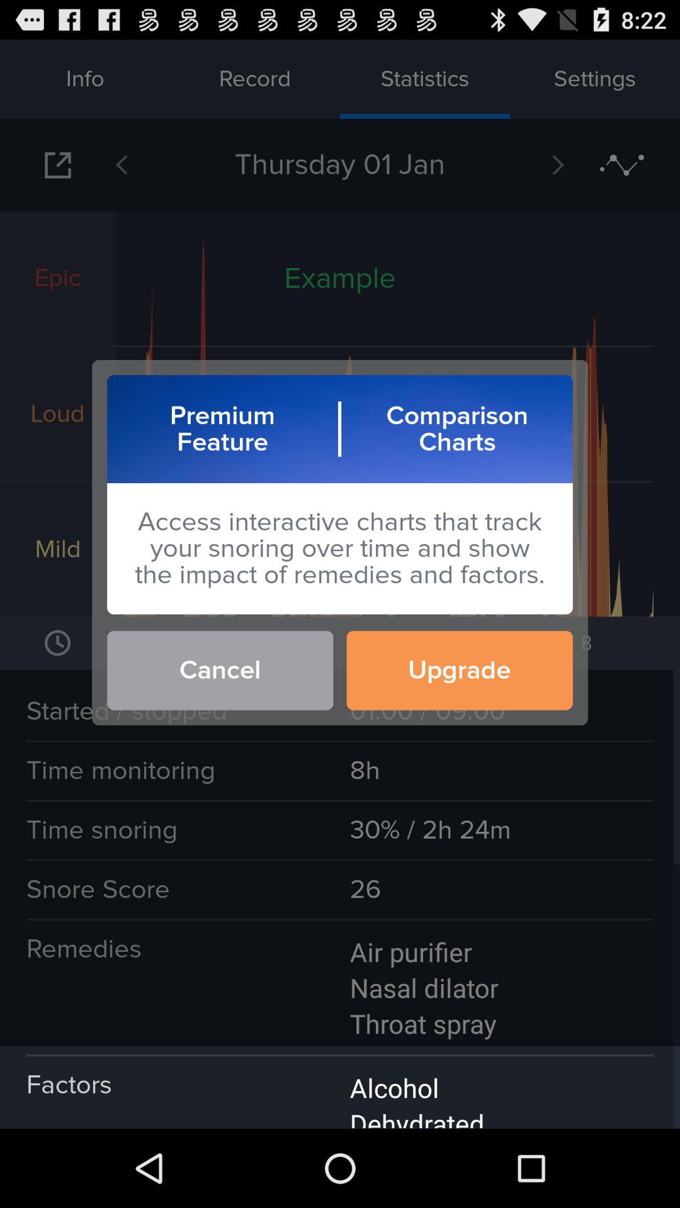  What do you see at coordinates (460, 670) in the screenshot?
I see `swipe until the upgrade icon` at bounding box center [460, 670].